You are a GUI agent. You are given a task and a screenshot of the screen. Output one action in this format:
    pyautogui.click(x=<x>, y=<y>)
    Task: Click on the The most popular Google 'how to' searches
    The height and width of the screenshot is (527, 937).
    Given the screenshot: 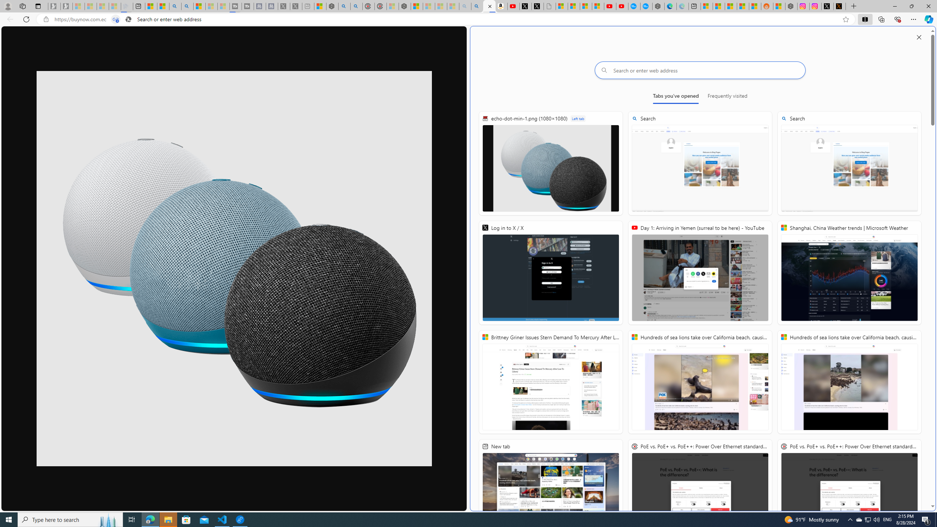 What is the action you would take?
    pyautogui.click(x=646, y=6)
    